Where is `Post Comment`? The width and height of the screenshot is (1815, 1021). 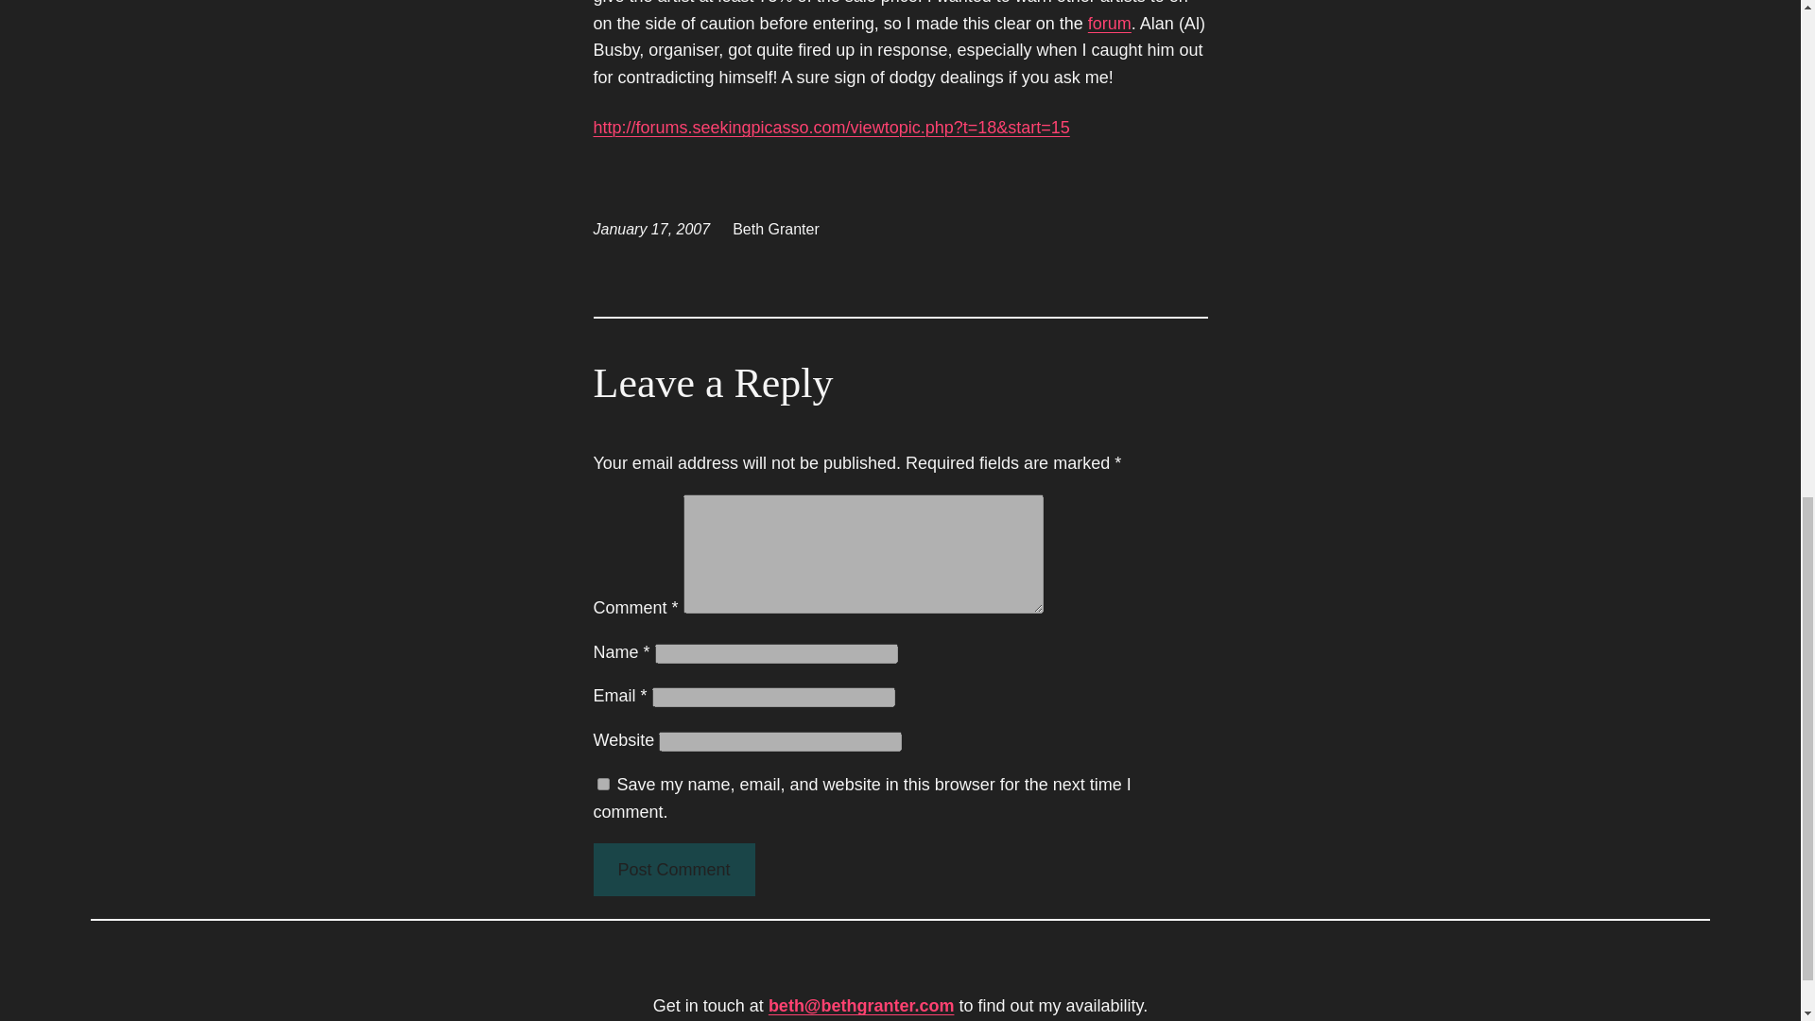 Post Comment is located at coordinates (673, 870).